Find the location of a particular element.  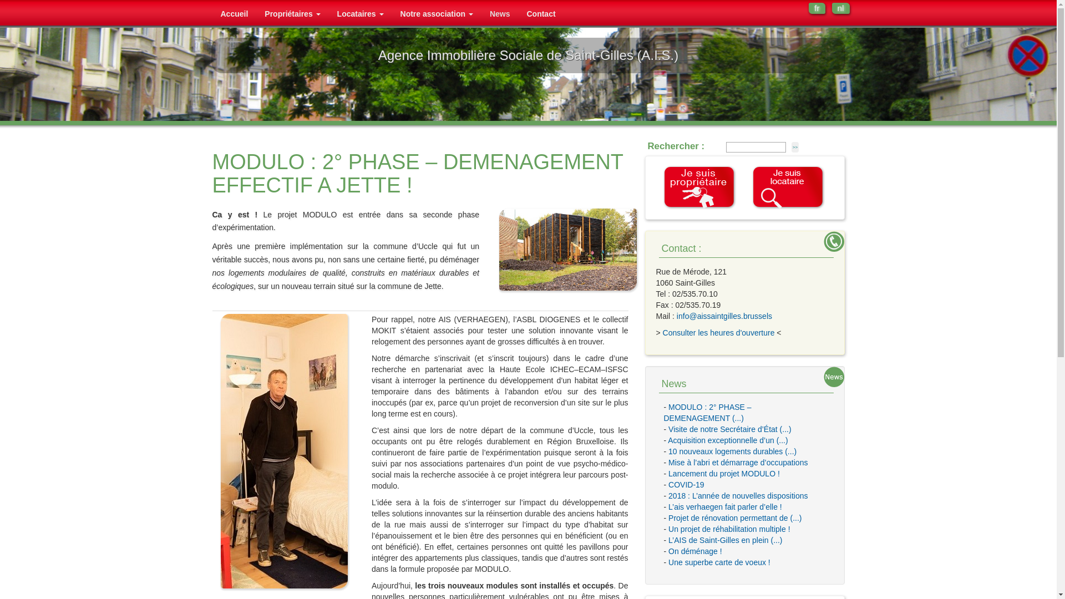

Contact is located at coordinates (541, 14).